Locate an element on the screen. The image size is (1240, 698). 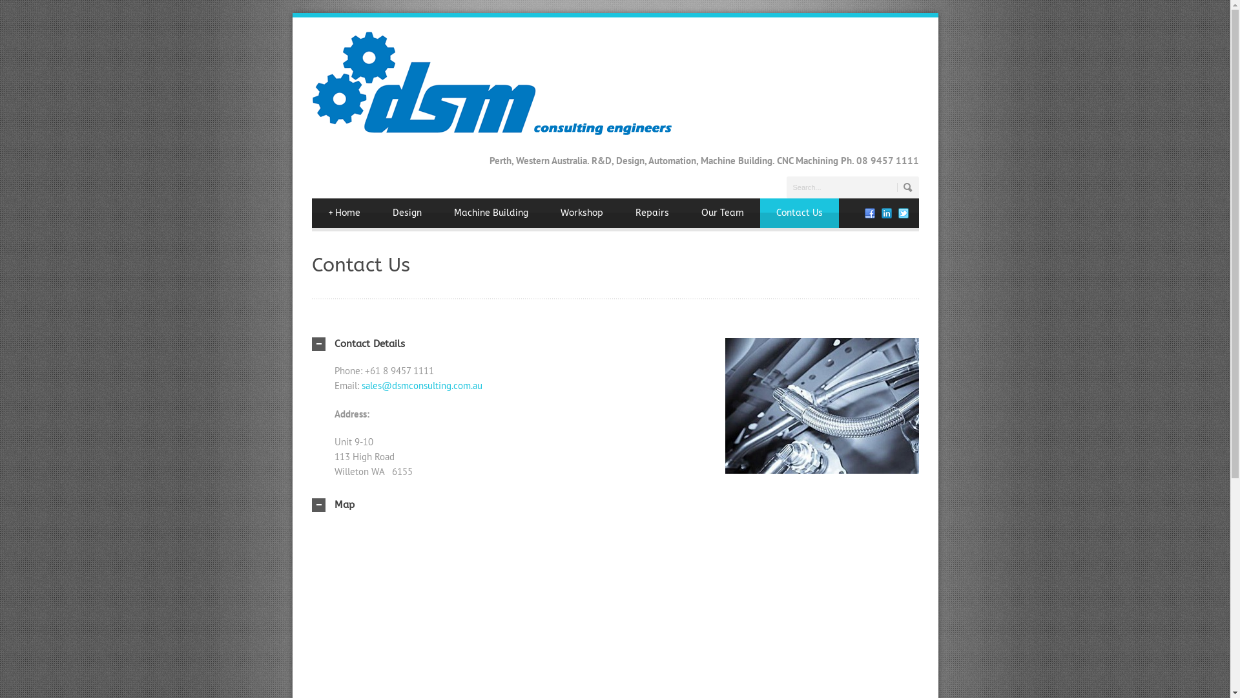
Contact Us is located at coordinates (799, 213).